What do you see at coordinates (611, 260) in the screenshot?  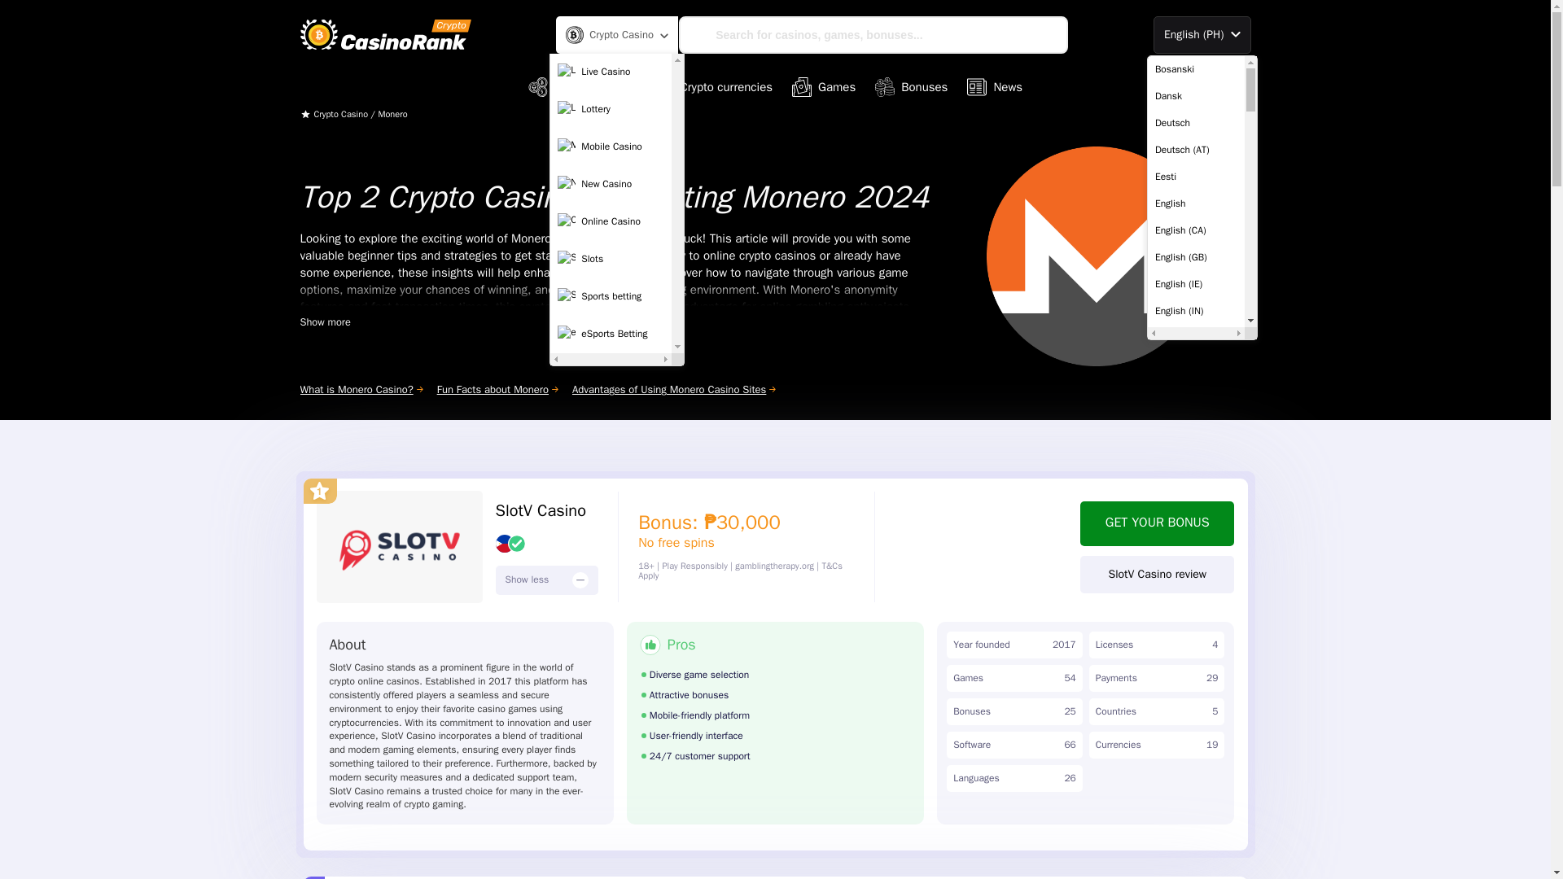 I see `Slots` at bounding box center [611, 260].